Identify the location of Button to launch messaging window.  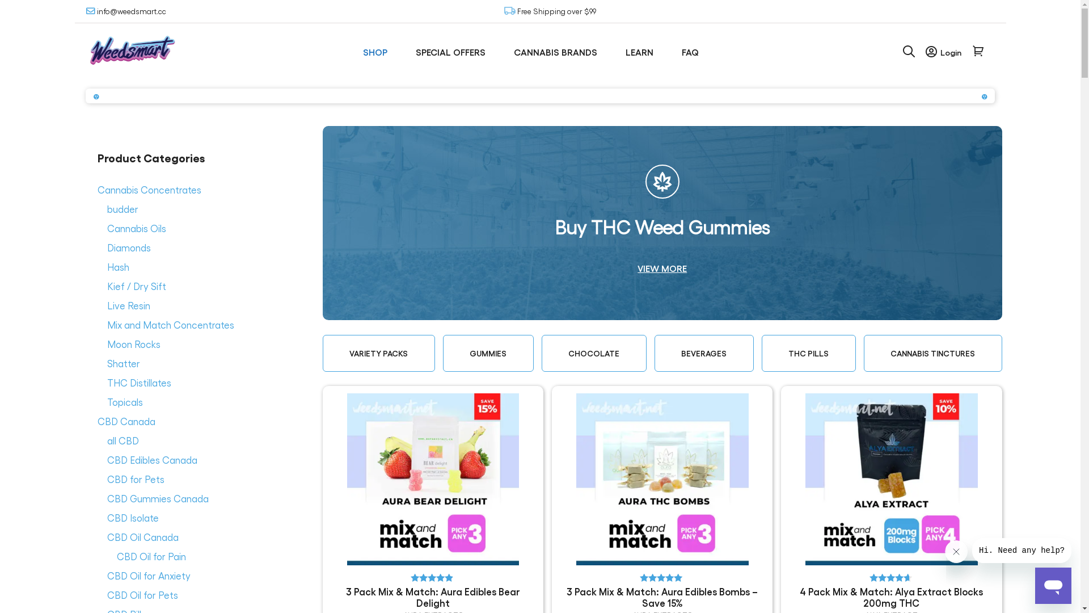
(1053, 586).